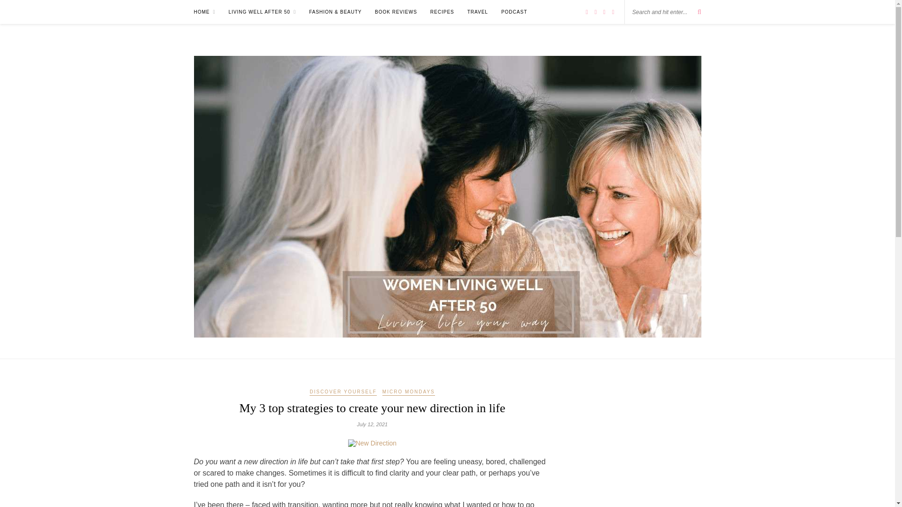  I want to click on View all posts in Discover Yourself, so click(343, 392).